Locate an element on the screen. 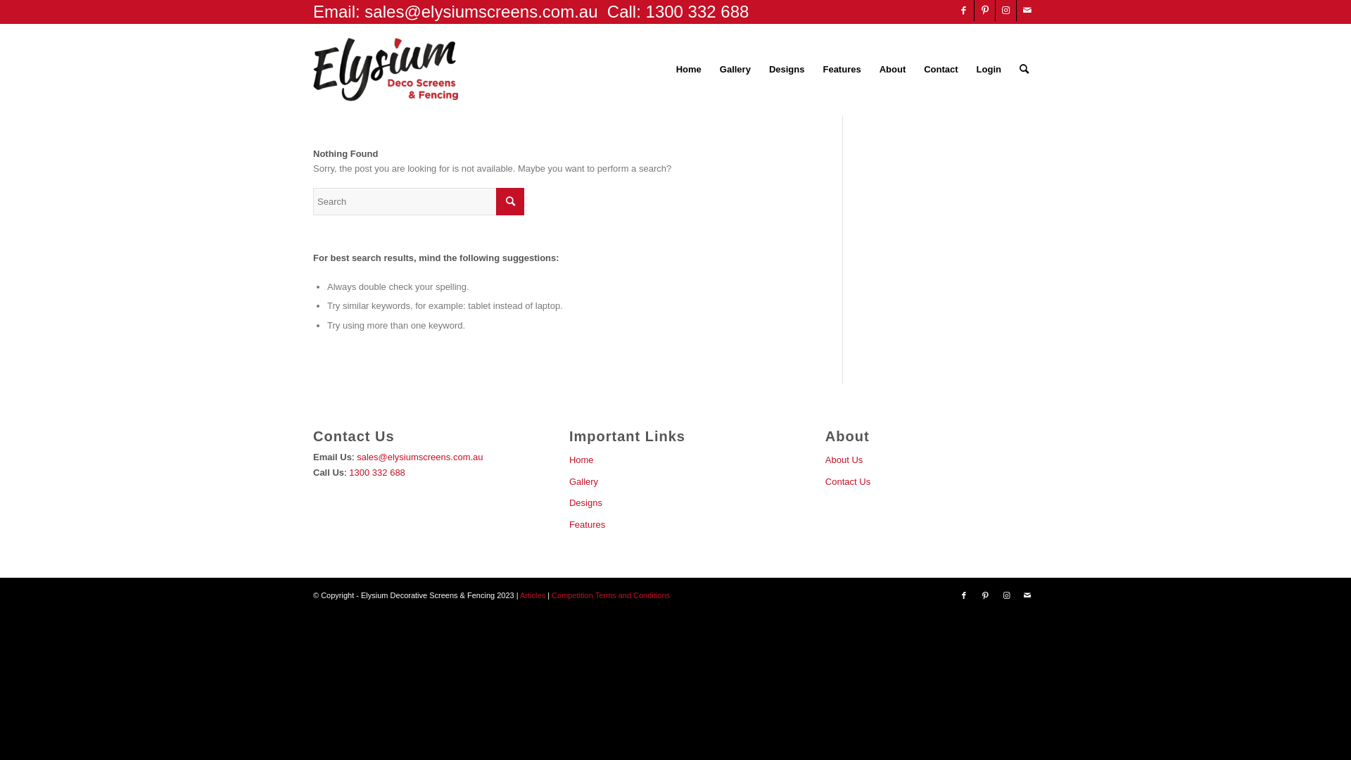 Image resolution: width=1351 pixels, height=760 pixels. sales@elysiumscreens.com.au is located at coordinates (419, 457).